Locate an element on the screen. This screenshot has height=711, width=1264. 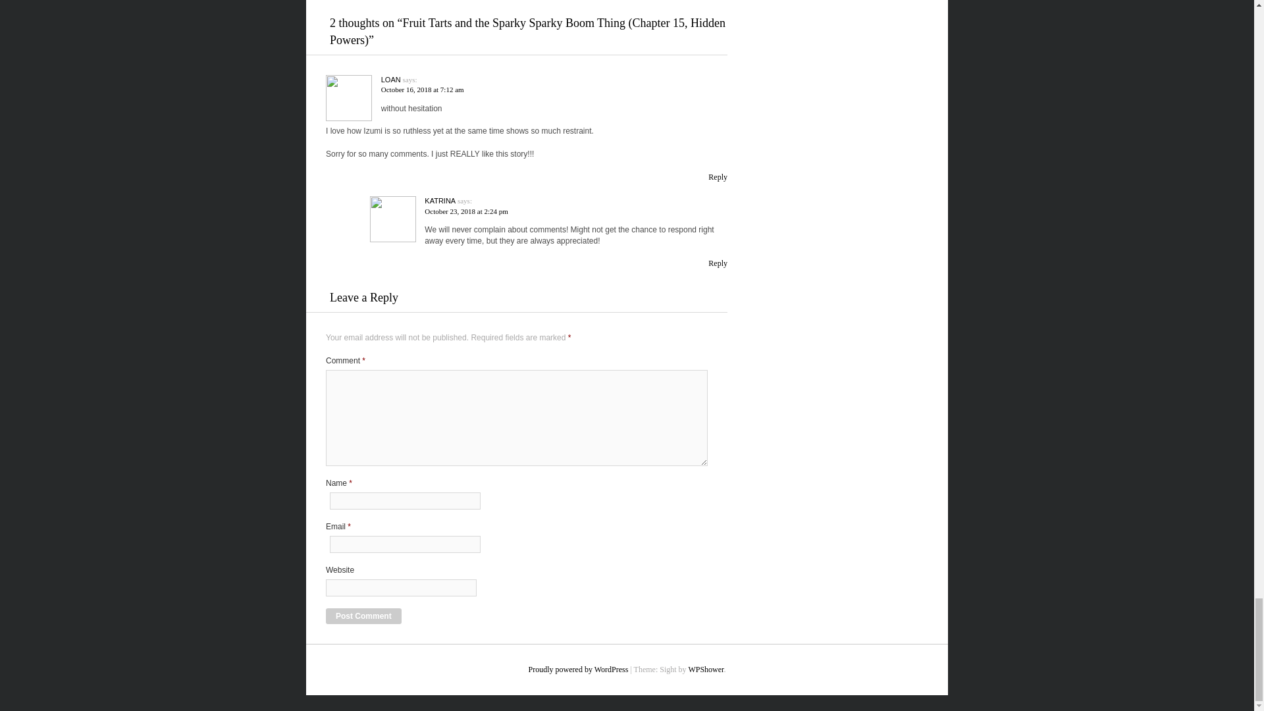
Reply is located at coordinates (718, 263).